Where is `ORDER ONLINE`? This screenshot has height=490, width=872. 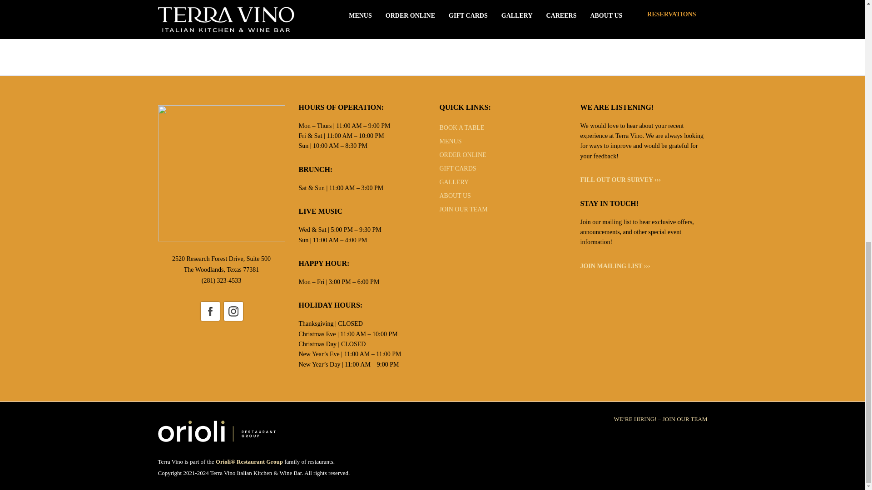
ORDER ONLINE is located at coordinates (463, 154).